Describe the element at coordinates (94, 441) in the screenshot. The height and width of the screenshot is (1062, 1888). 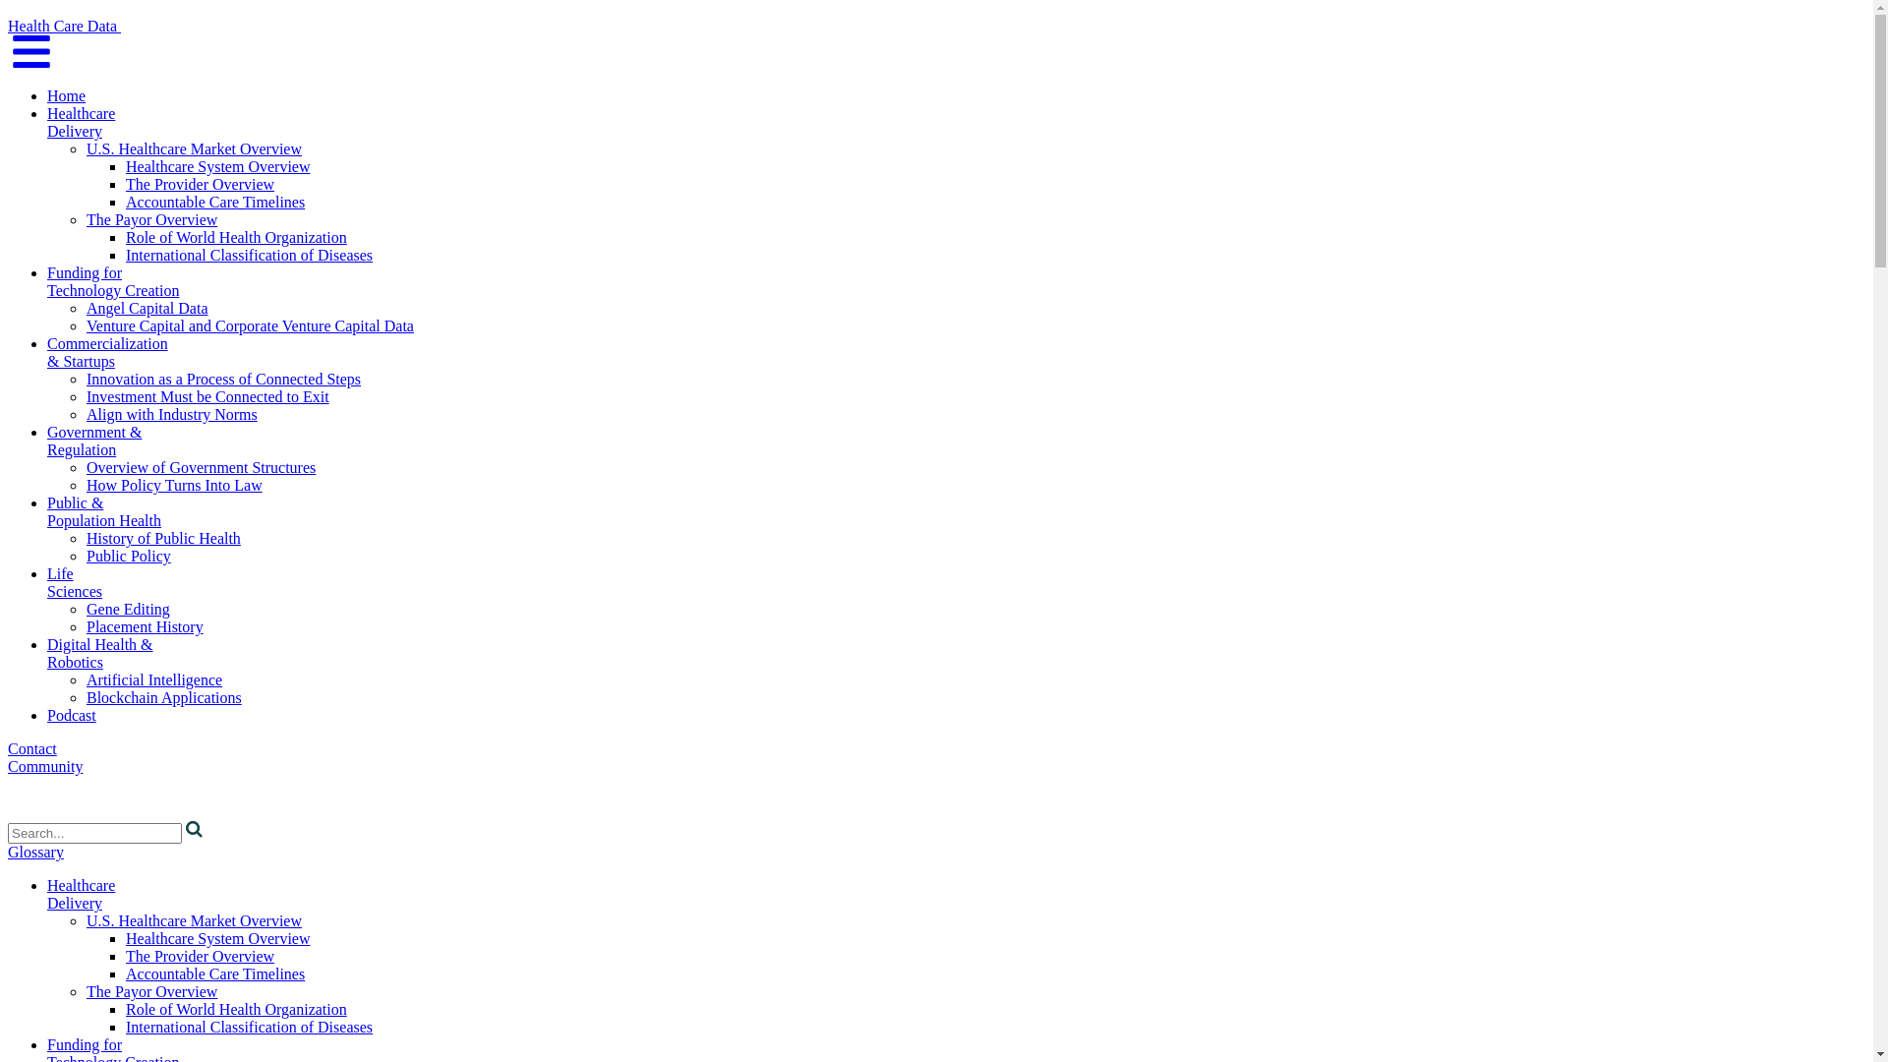
I see `Government &
Regulation` at that location.